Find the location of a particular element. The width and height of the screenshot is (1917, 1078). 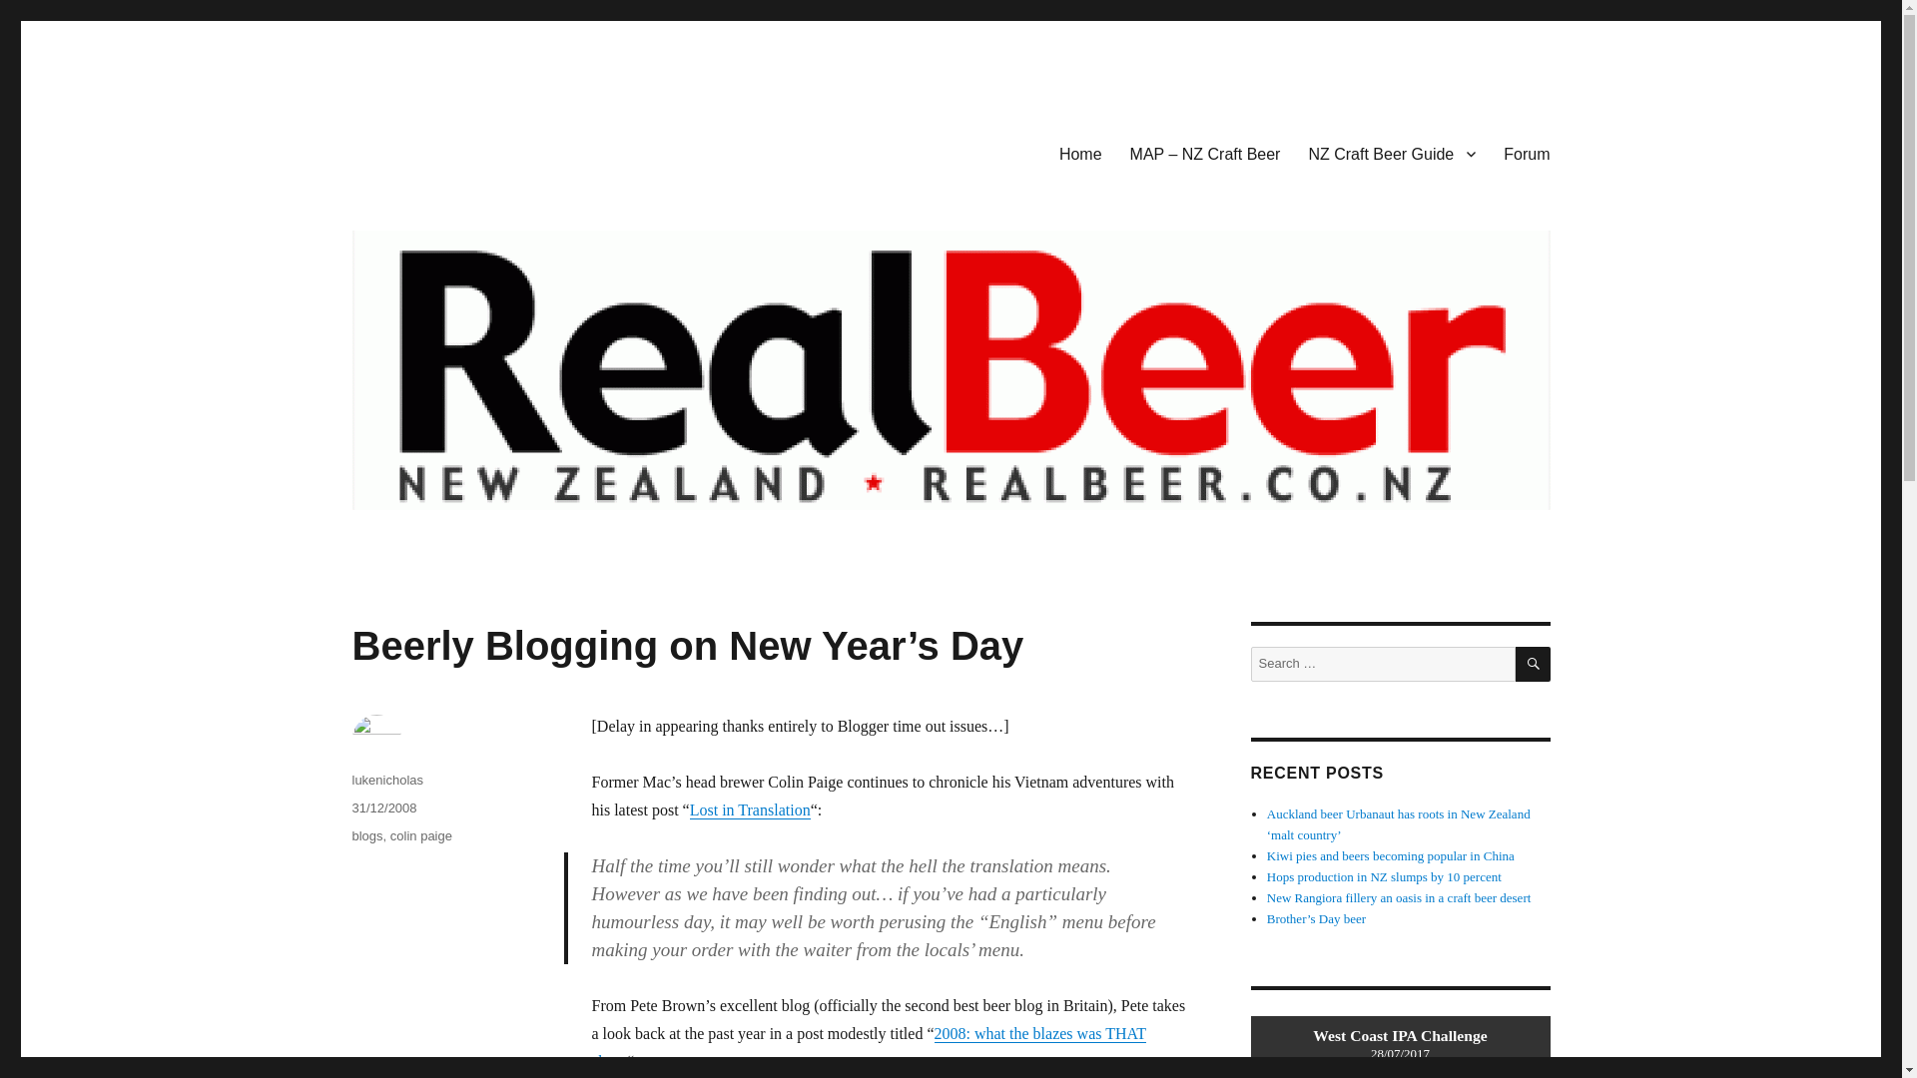

Lost in Translation is located at coordinates (751, 809).